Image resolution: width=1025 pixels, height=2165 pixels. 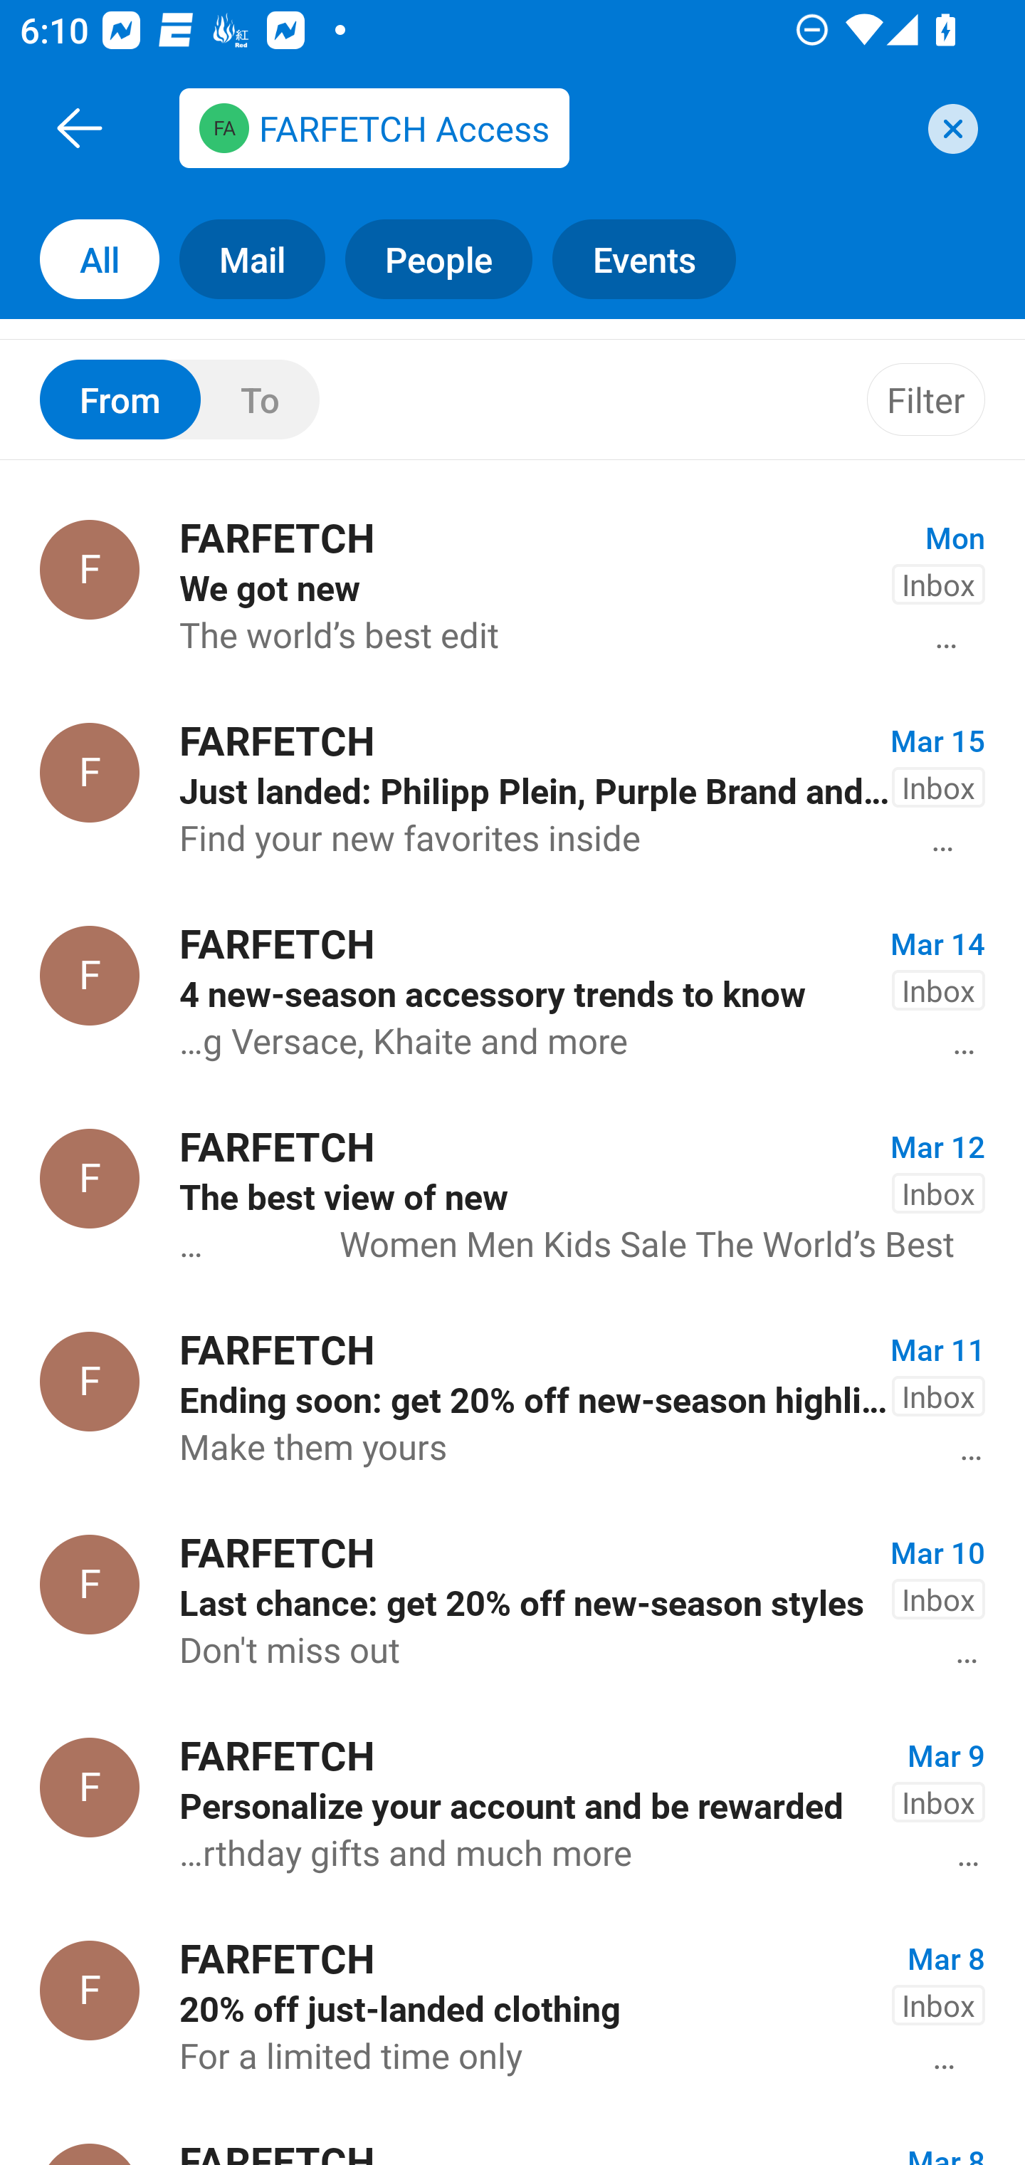 I want to click on Back, so click(x=79, y=127).